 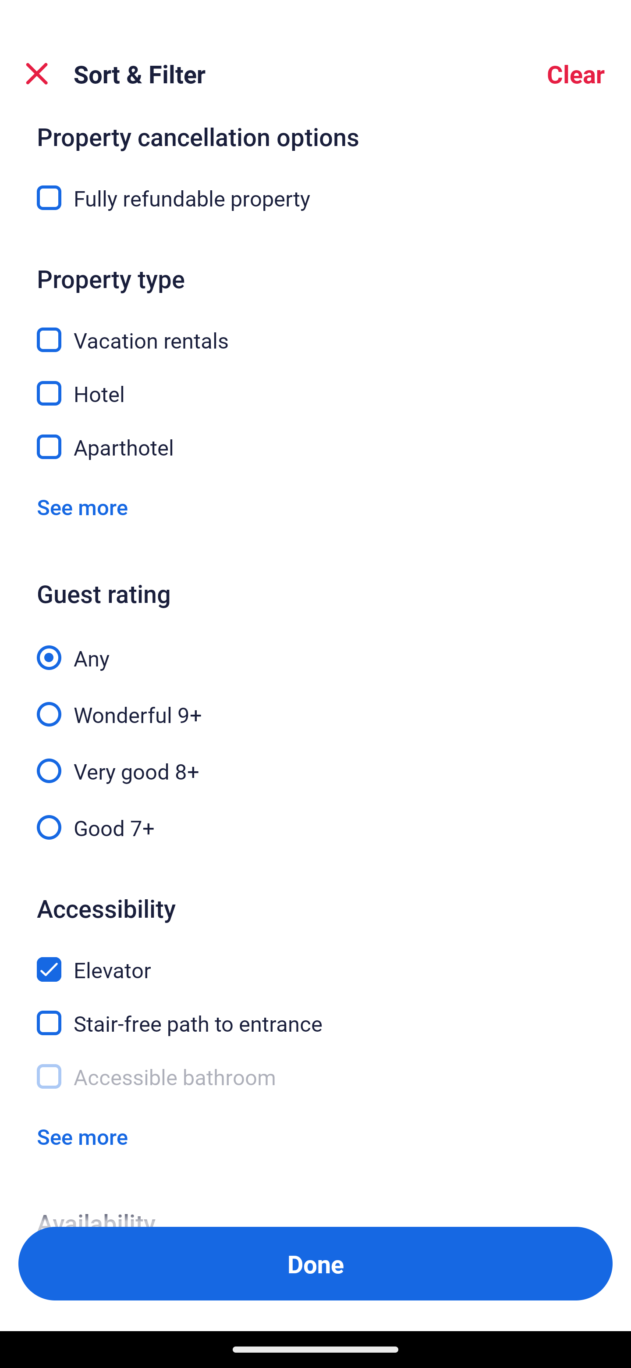 What do you see at coordinates (315, 959) in the screenshot?
I see `Elevator, Elevator` at bounding box center [315, 959].